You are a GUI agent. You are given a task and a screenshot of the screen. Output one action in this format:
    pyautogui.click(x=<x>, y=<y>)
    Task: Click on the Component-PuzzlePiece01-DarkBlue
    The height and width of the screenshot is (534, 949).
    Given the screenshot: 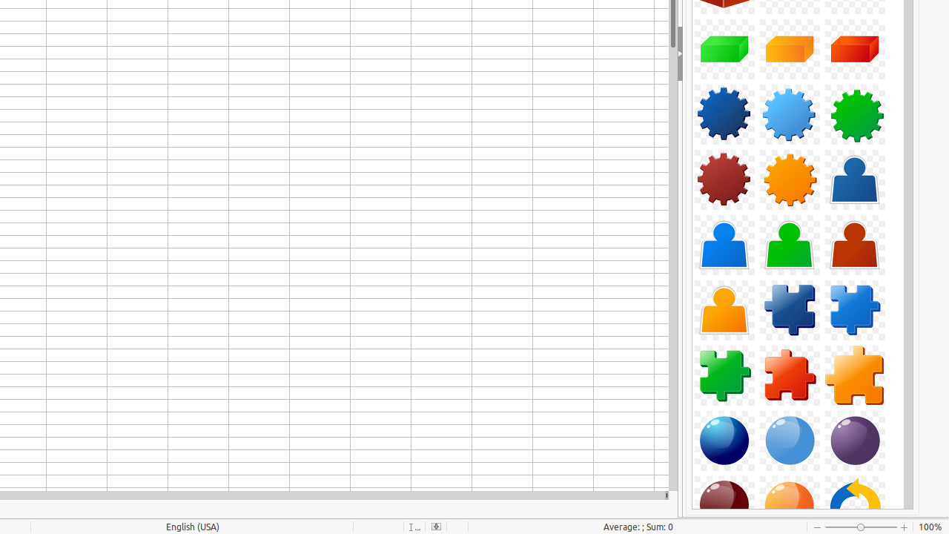 What is the action you would take?
    pyautogui.click(x=790, y=310)
    